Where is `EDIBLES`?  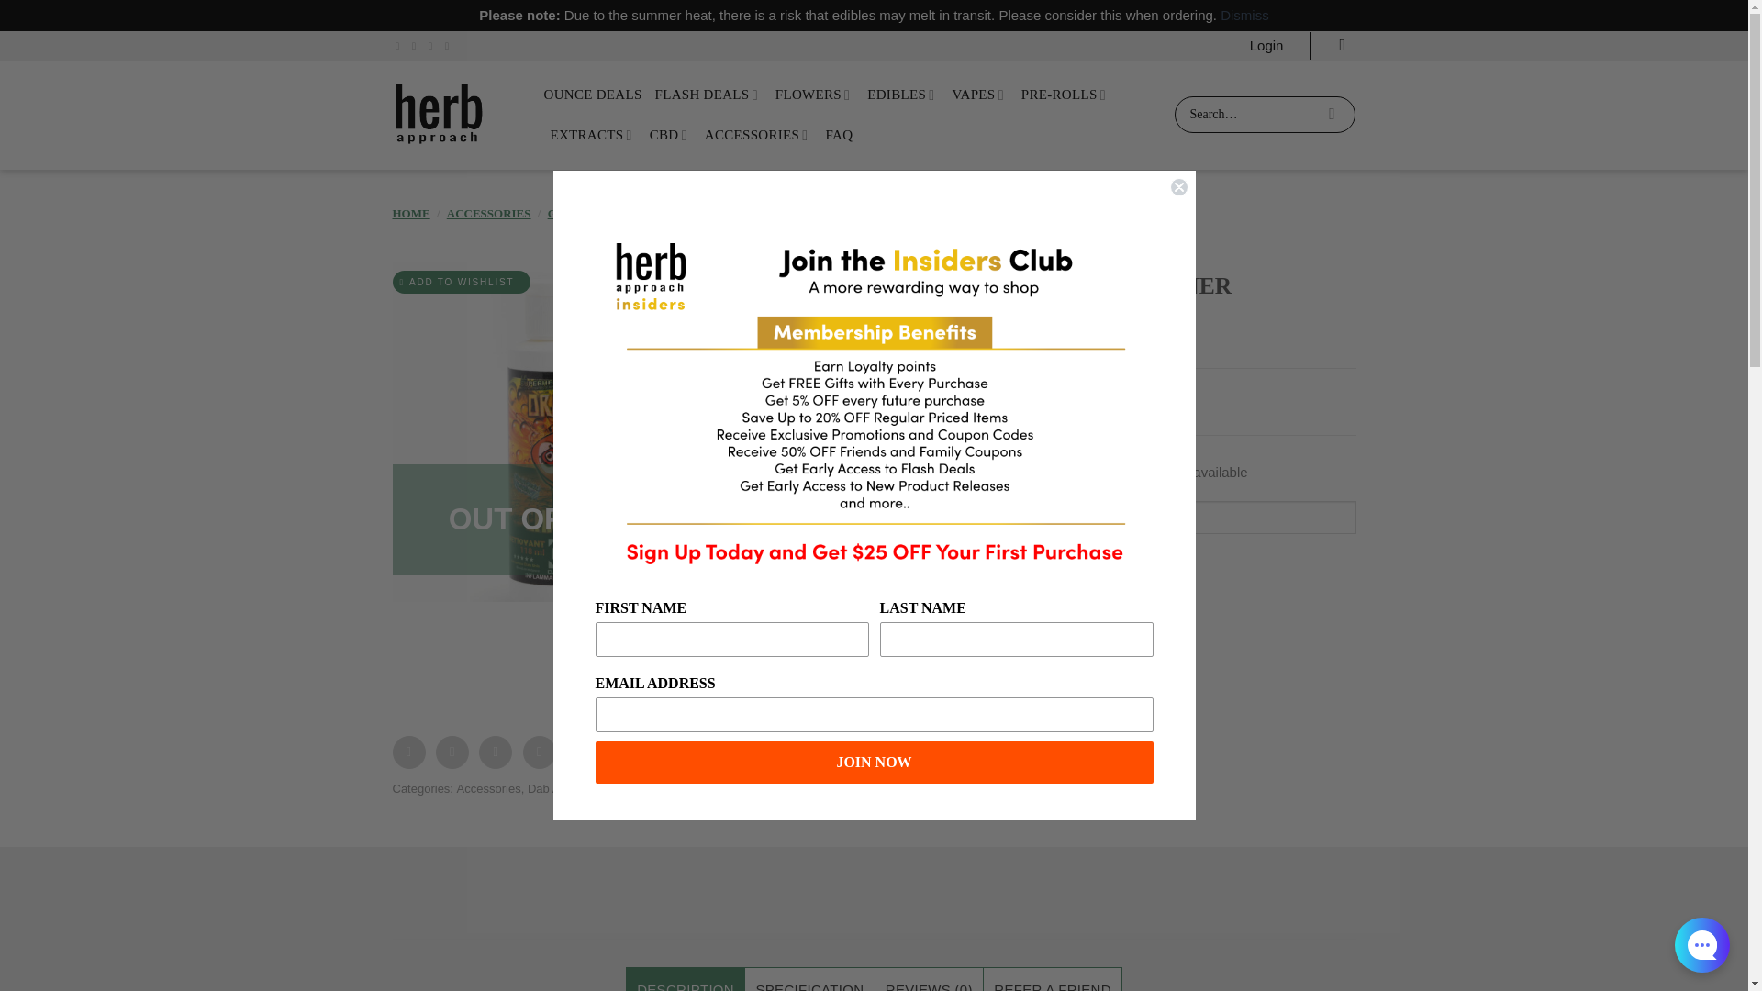
EDIBLES is located at coordinates (903, 95).